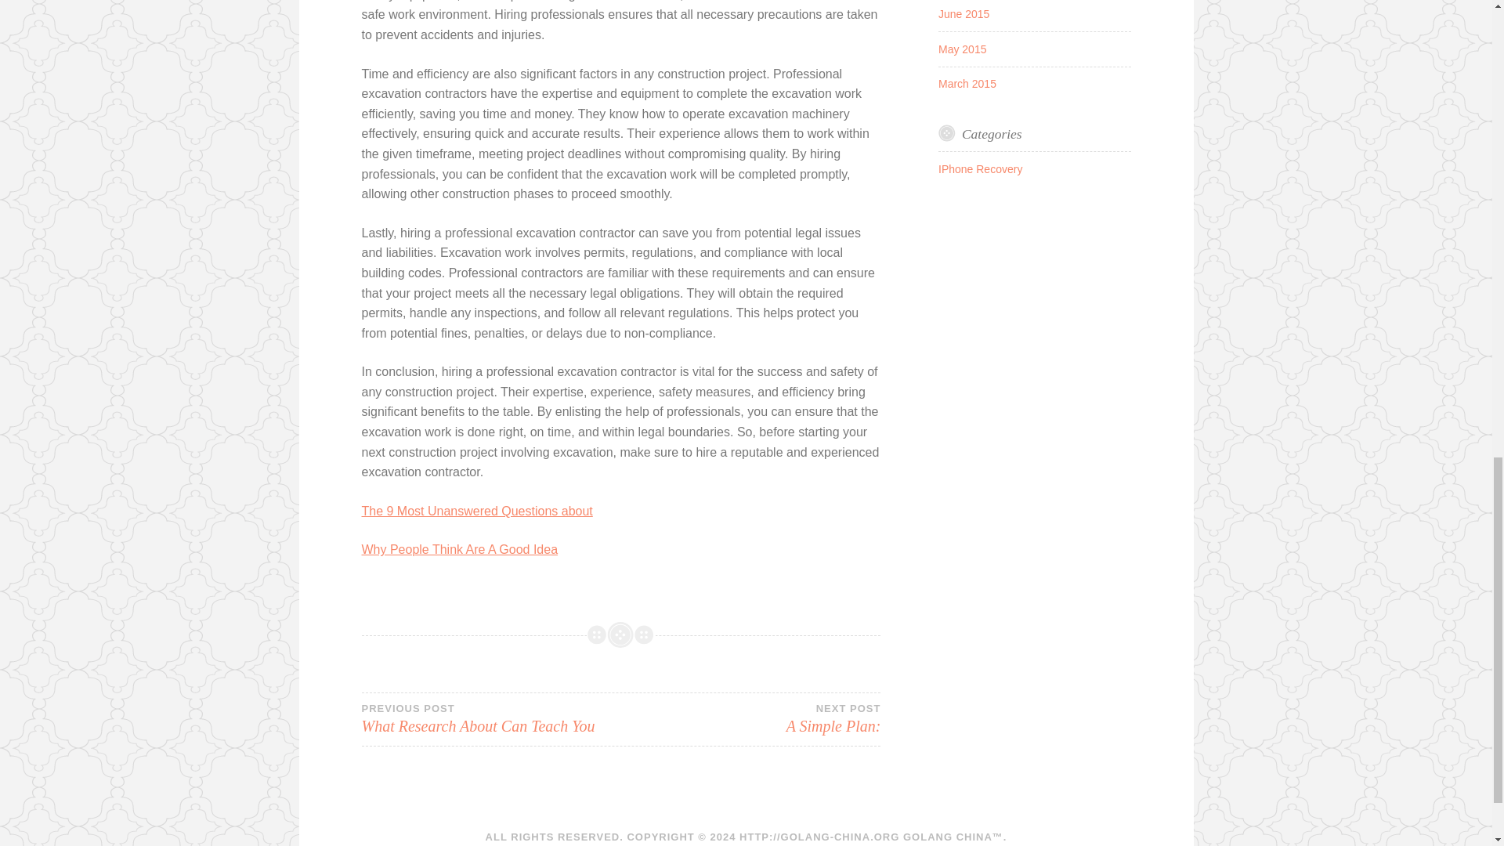 This screenshot has height=846, width=1504. Describe the element at coordinates (967, 83) in the screenshot. I see `The 9 Most Unanswered Questions about` at that location.